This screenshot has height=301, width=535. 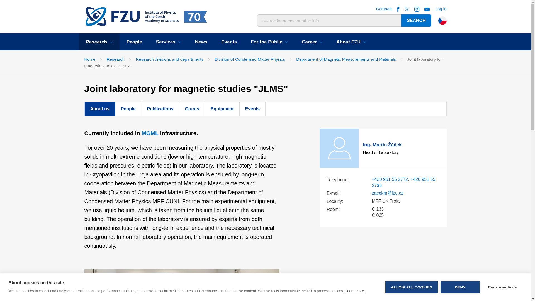 What do you see at coordinates (427, 9) in the screenshot?
I see `Youtube` at bounding box center [427, 9].